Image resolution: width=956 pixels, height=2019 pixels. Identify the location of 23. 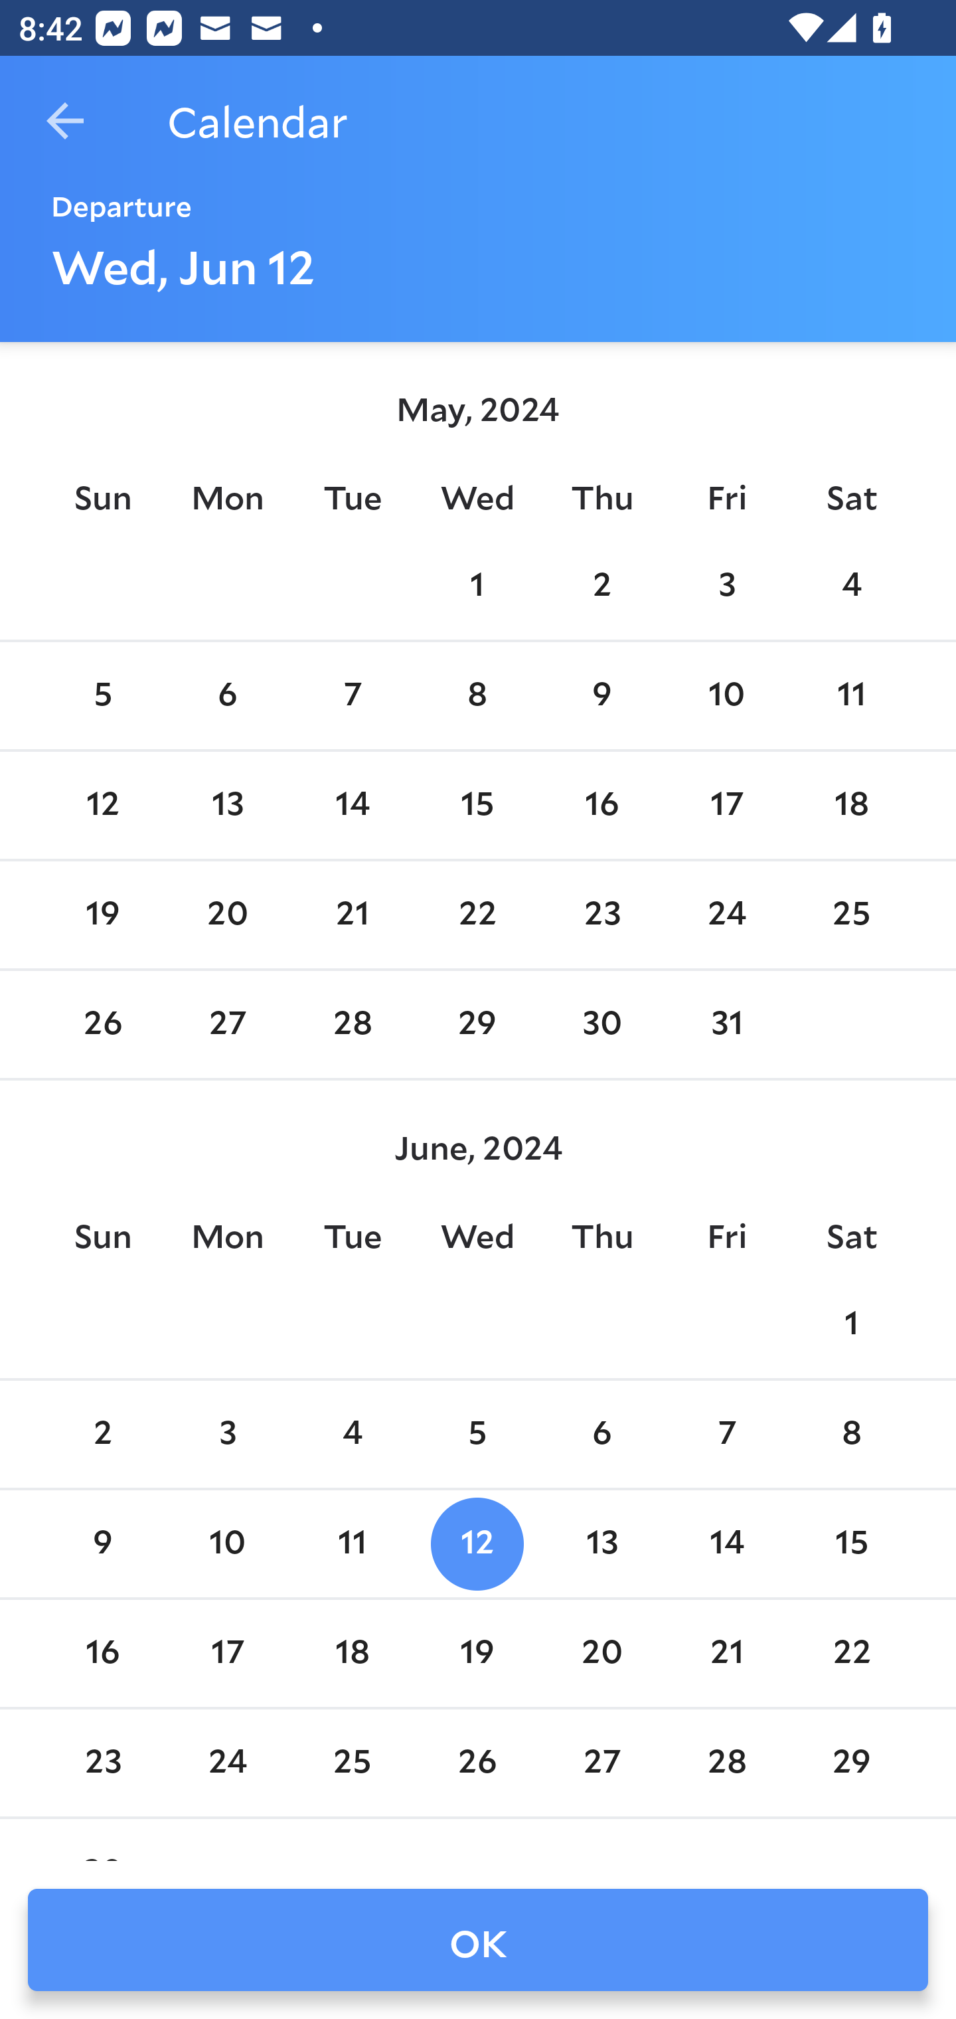
(102, 1763).